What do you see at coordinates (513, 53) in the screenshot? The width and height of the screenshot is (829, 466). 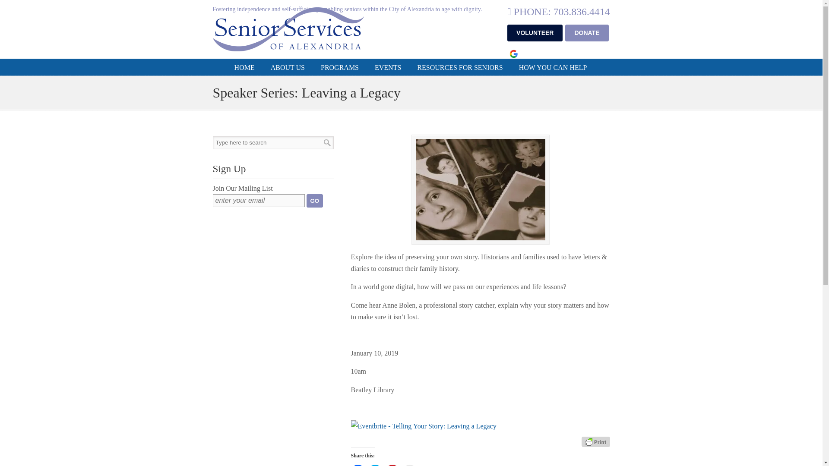 I see `Powered by Google Translate` at bounding box center [513, 53].